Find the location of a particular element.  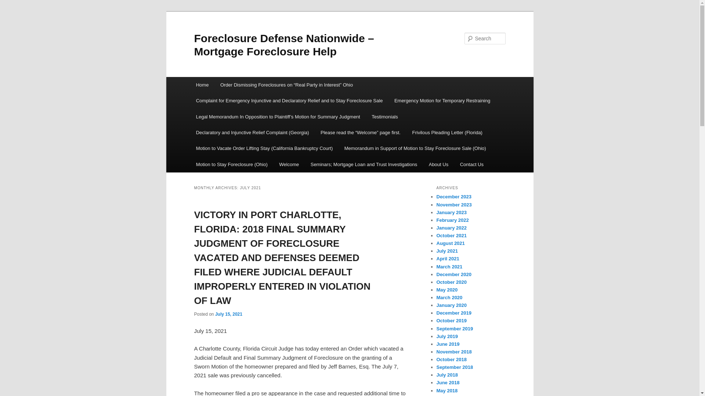

Emergency Motion for Temporary Restraining is located at coordinates (442, 100).